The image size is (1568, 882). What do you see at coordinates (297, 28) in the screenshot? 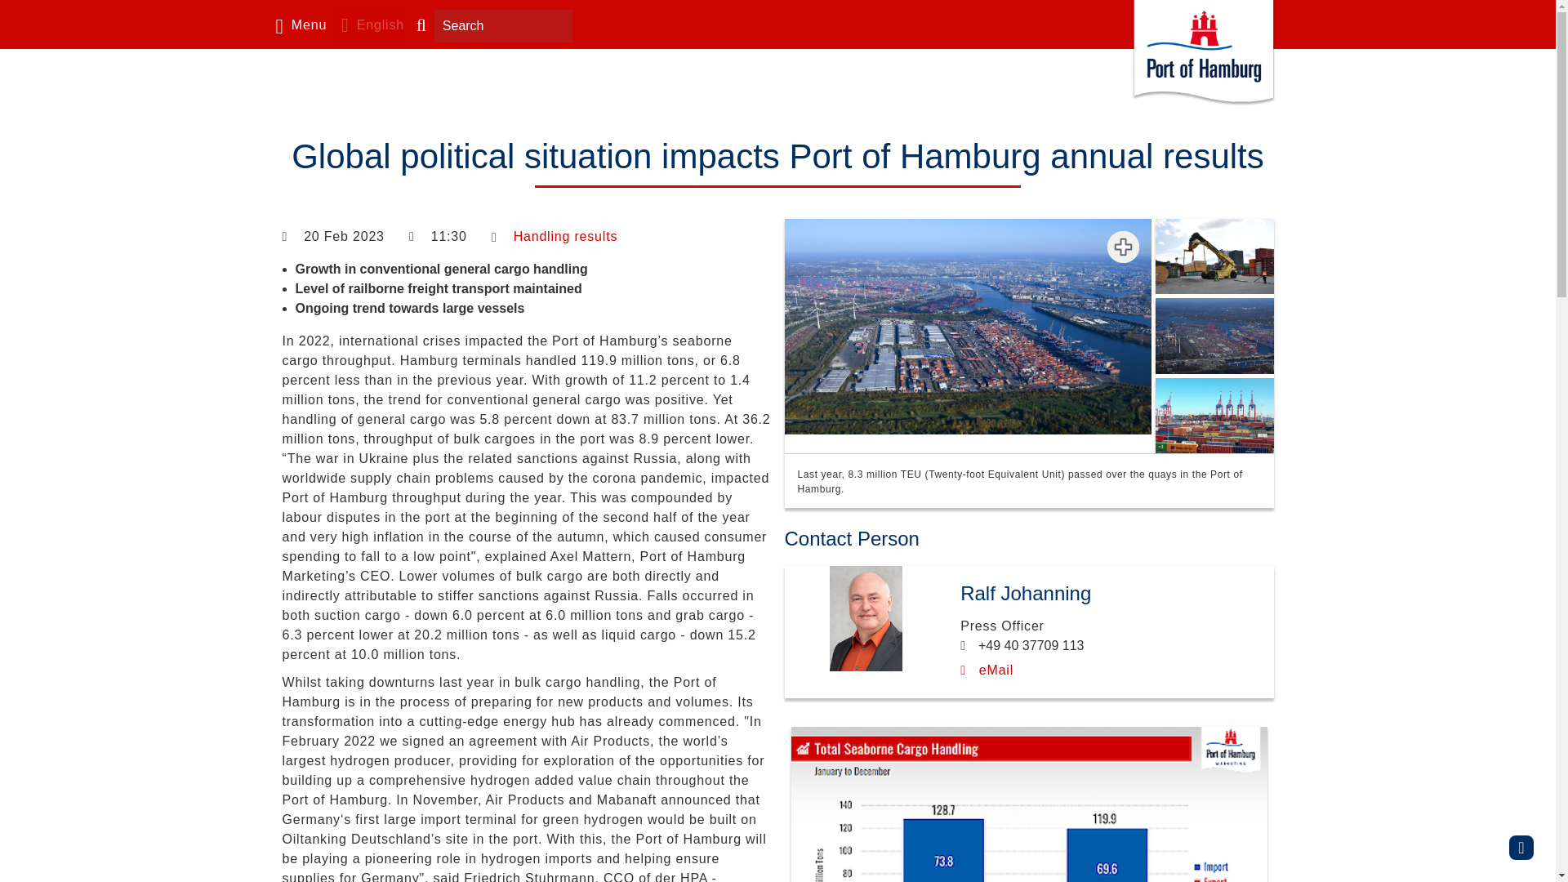
I see `Menu` at bounding box center [297, 28].